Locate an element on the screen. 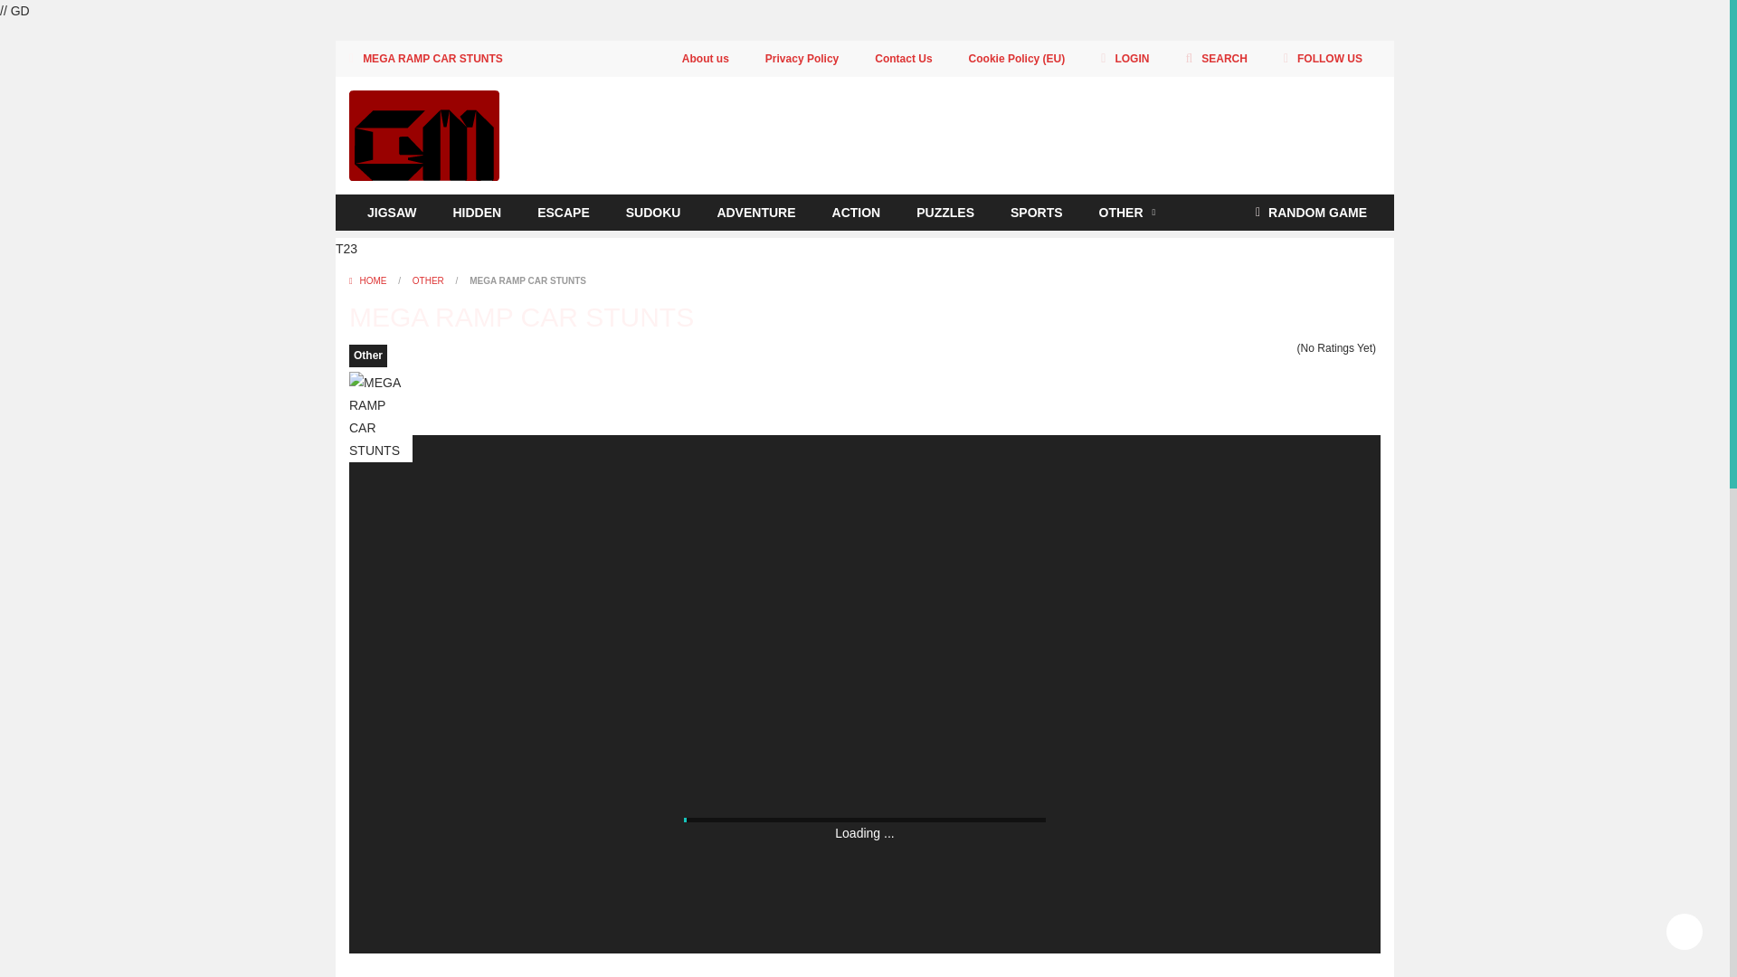 The width and height of the screenshot is (1737, 977). RANDOM GAME is located at coordinates (1311, 212).